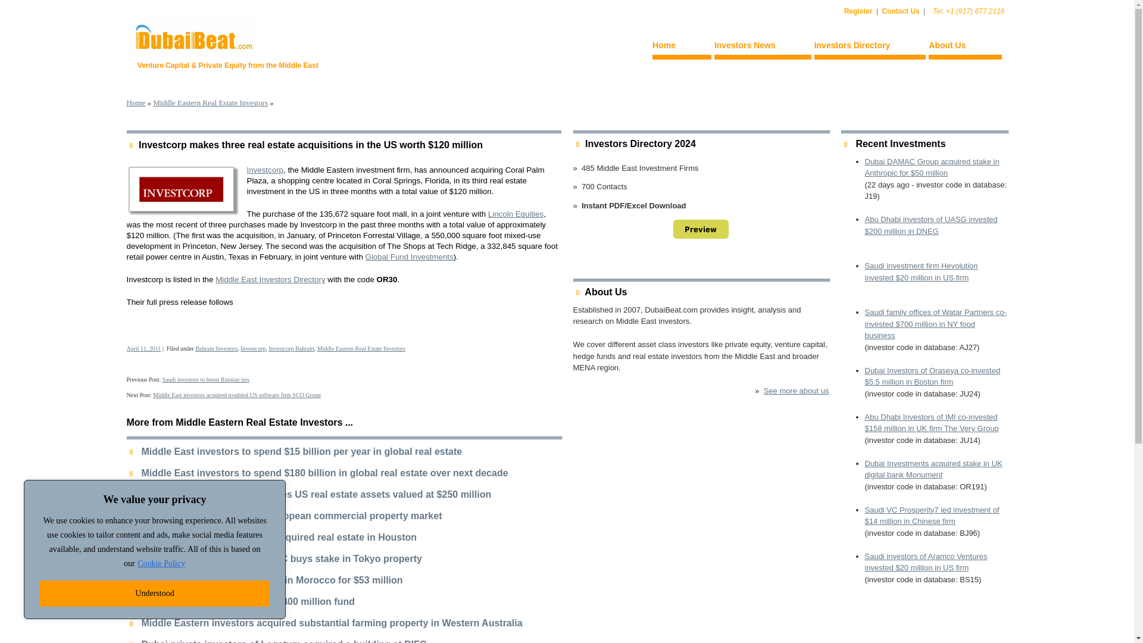 This screenshot has height=643, width=1143. What do you see at coordinates (682, 47) in the screenshot?
I see `Home` at bounding box center [682, 47].